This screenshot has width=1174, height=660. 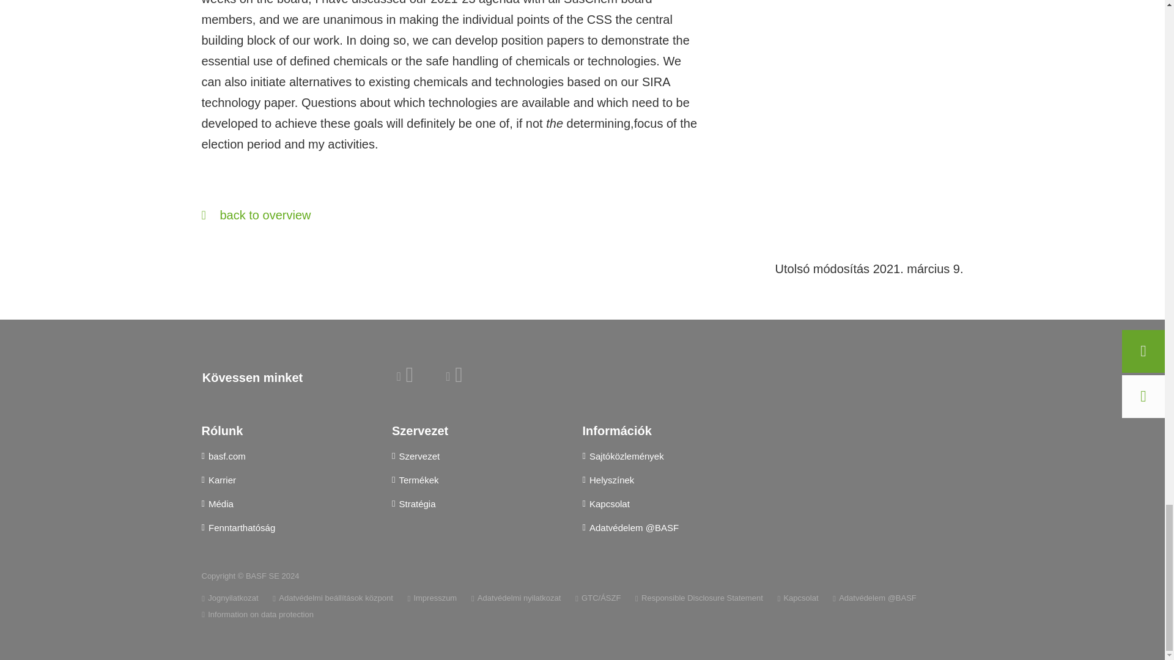 I want to click on Jognyilatkozat, so click(x=230, y=598).